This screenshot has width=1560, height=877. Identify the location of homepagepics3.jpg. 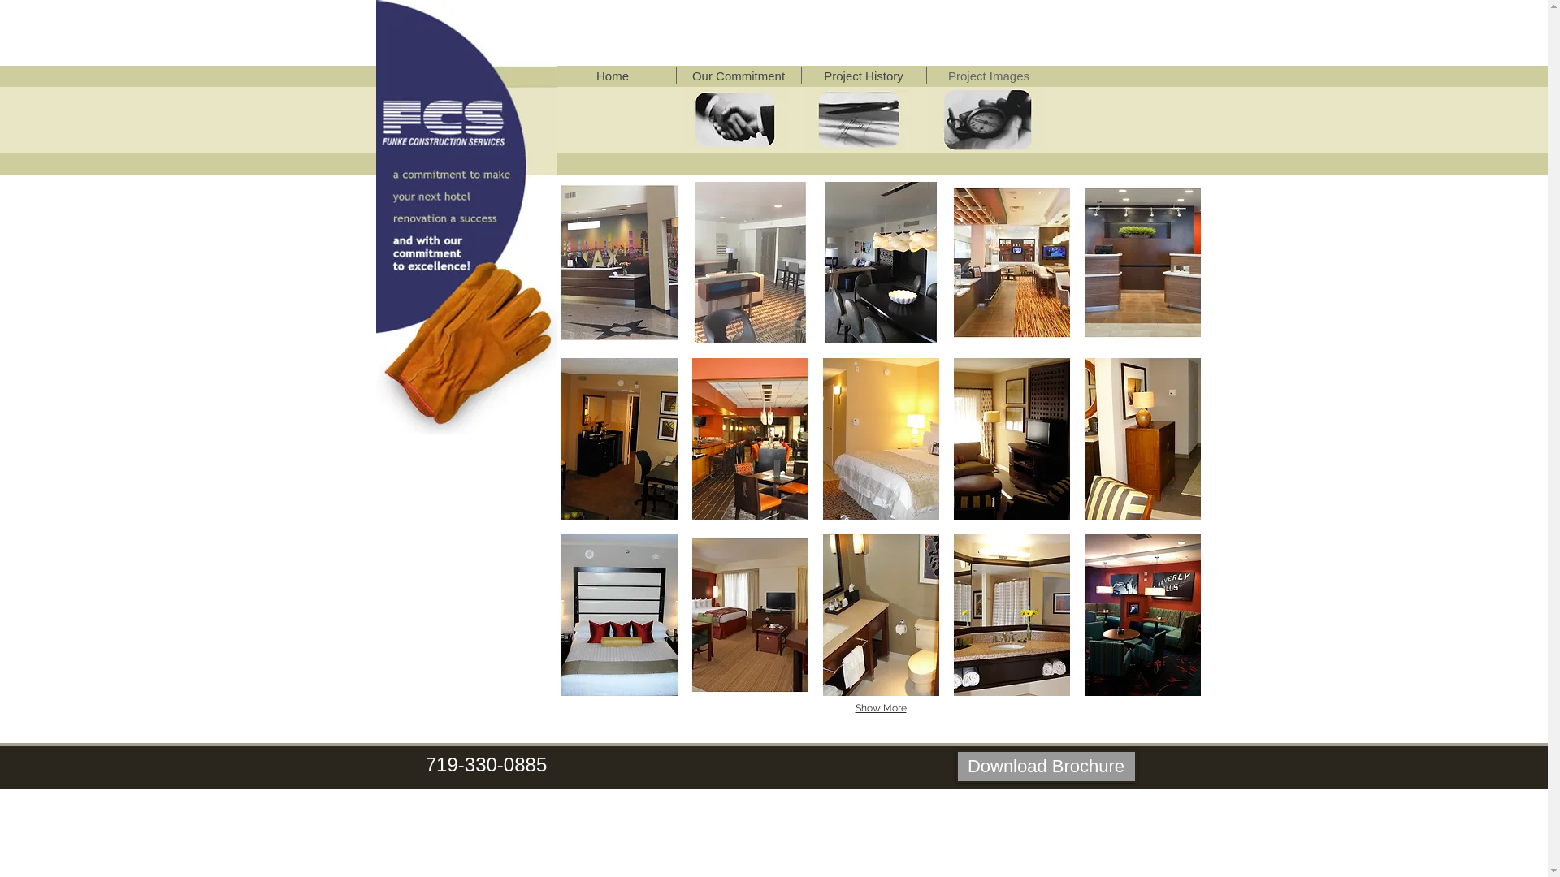
(988, 120).